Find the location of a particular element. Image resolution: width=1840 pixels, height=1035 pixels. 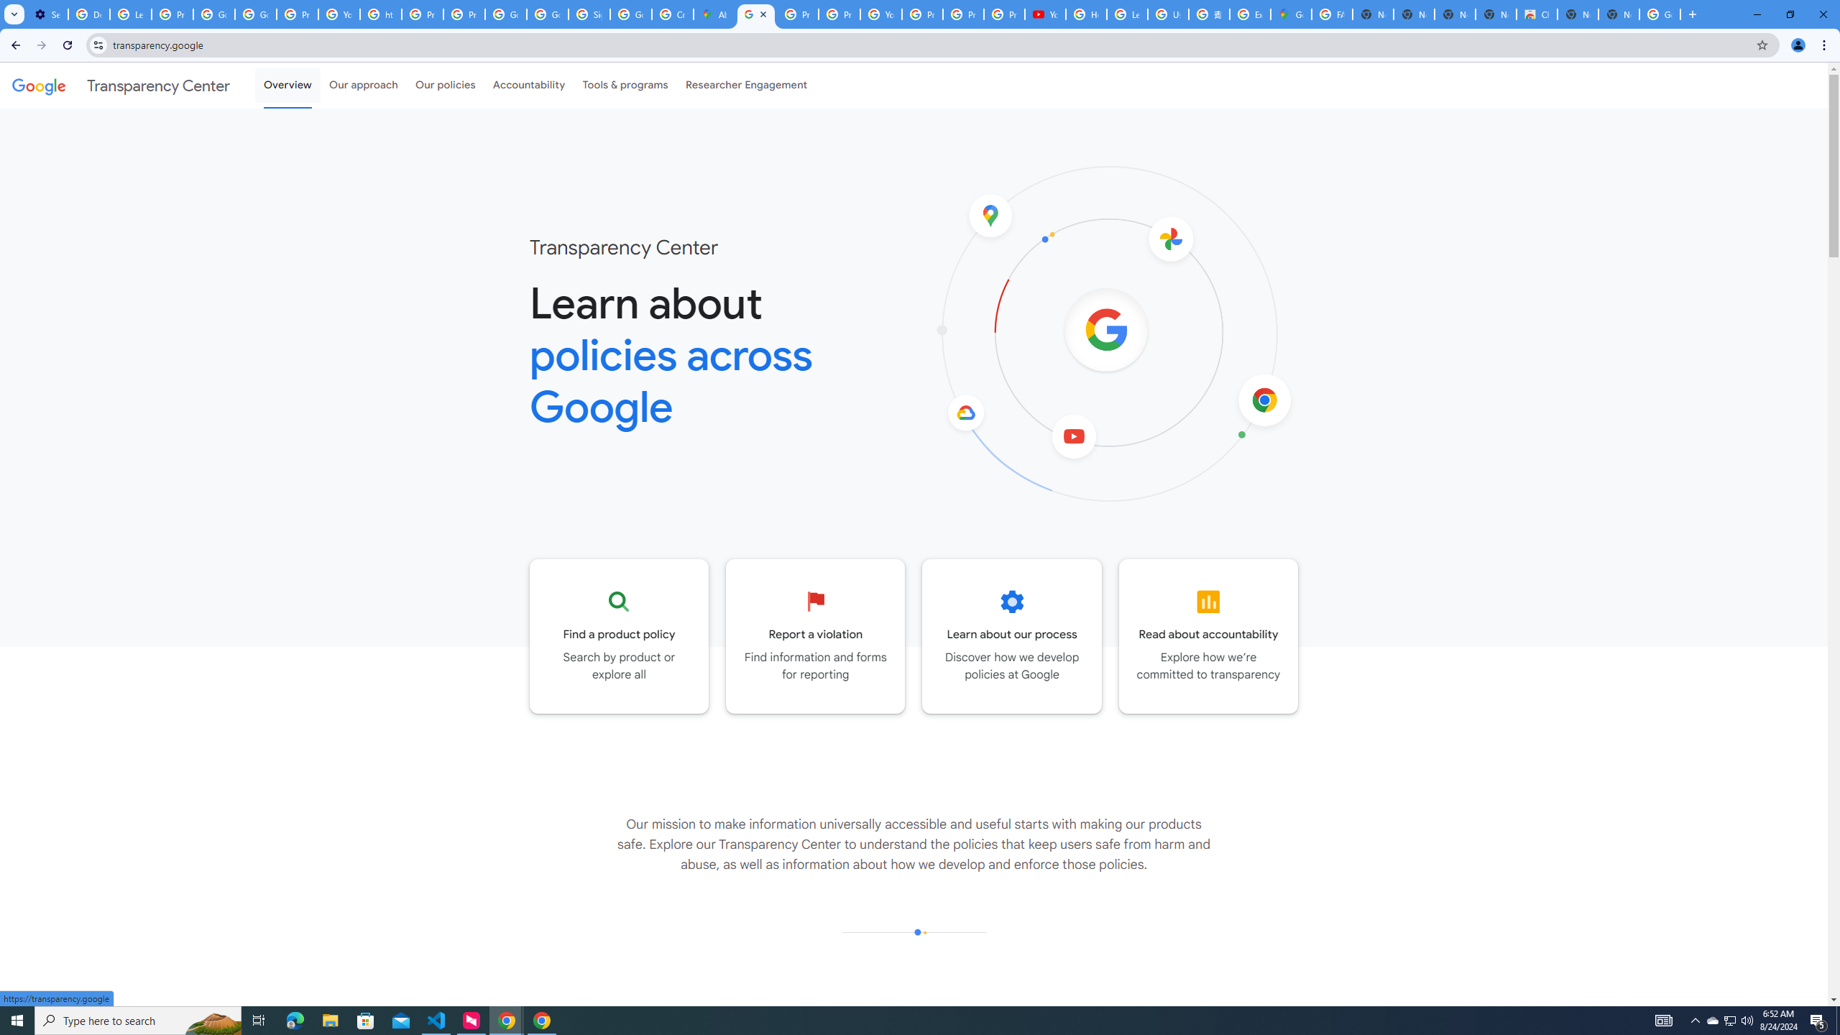

Accountability is located at coordinates (529, 85).